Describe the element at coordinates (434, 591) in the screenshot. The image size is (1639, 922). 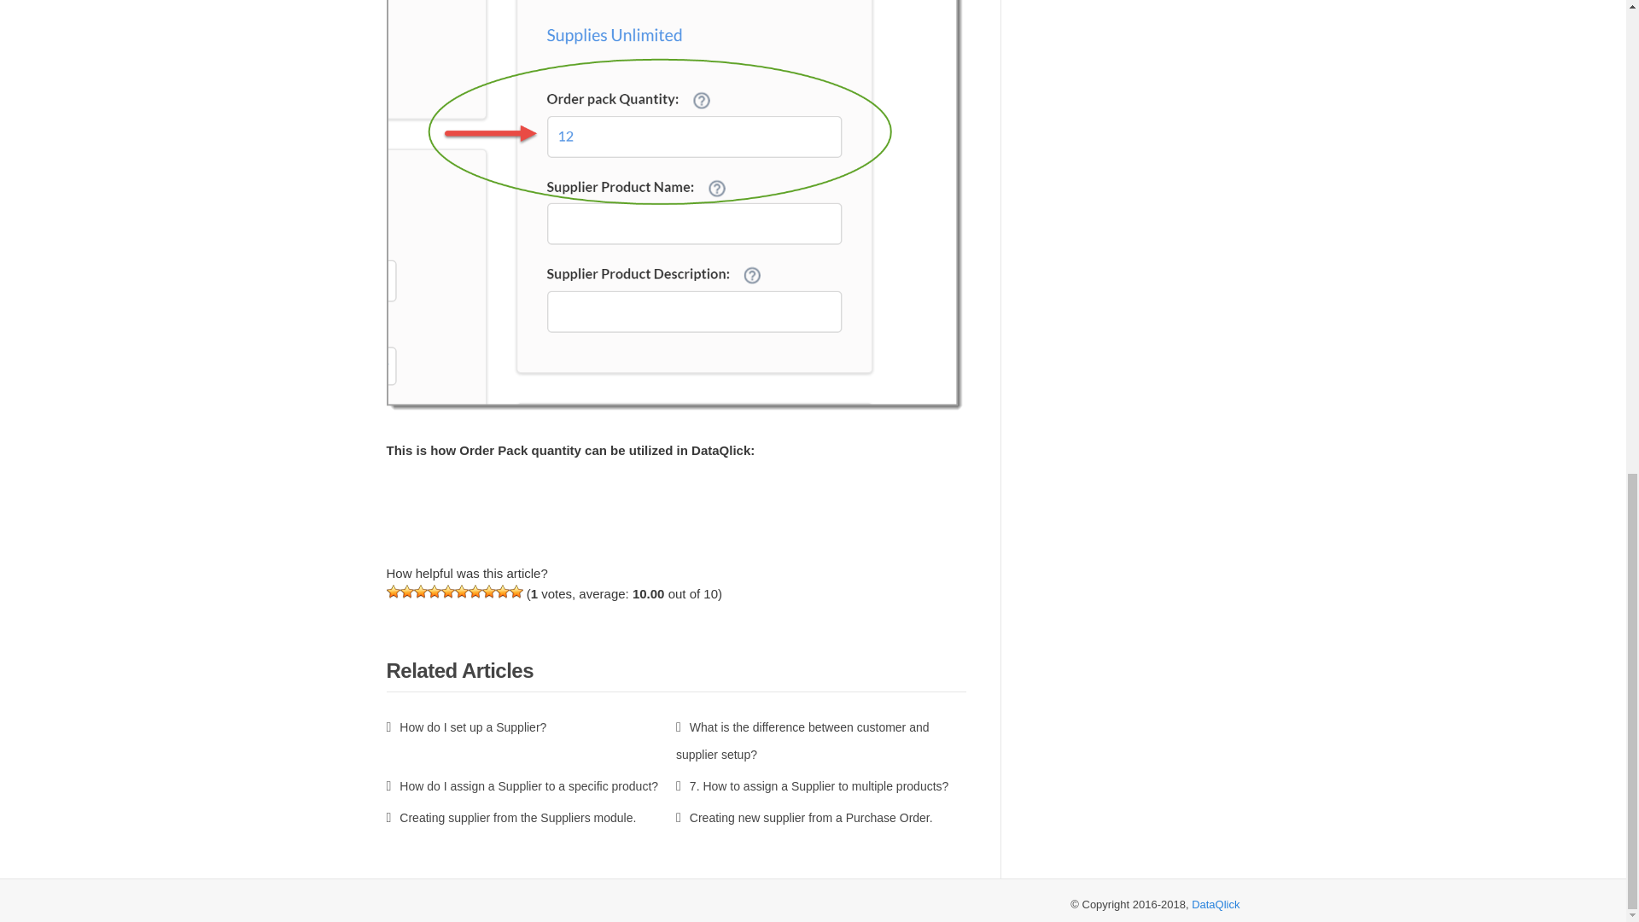
I see `4 Stars` at that location.